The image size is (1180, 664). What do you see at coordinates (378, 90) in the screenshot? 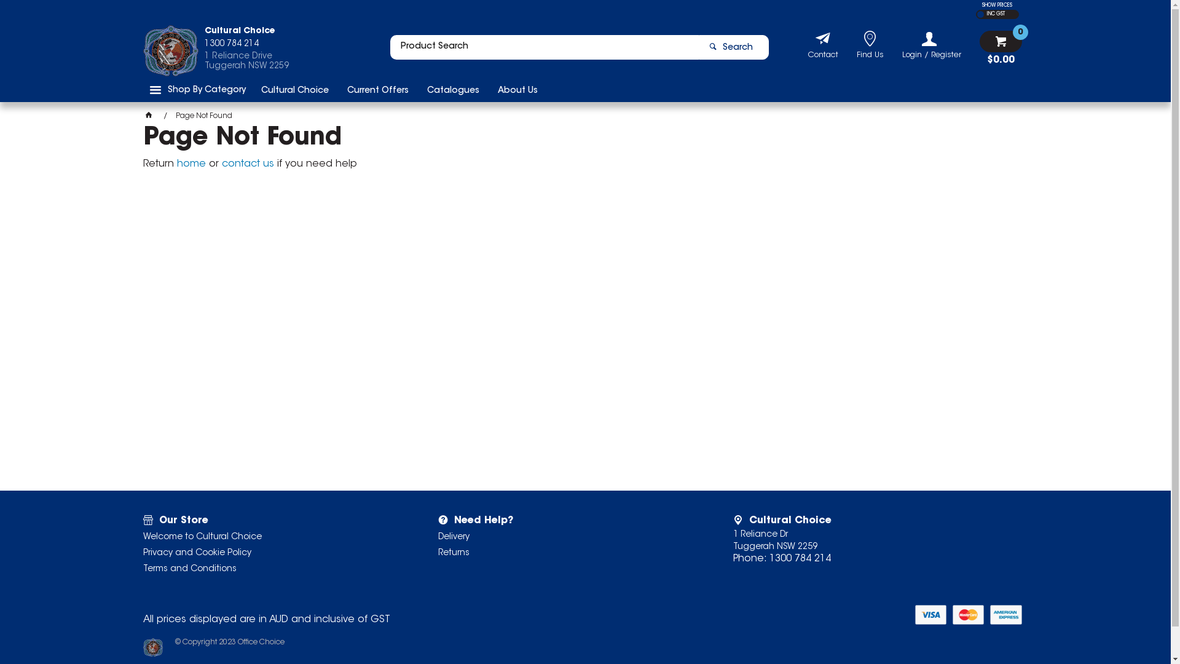
I see `Current Offers` at bounding box center [378, 90].